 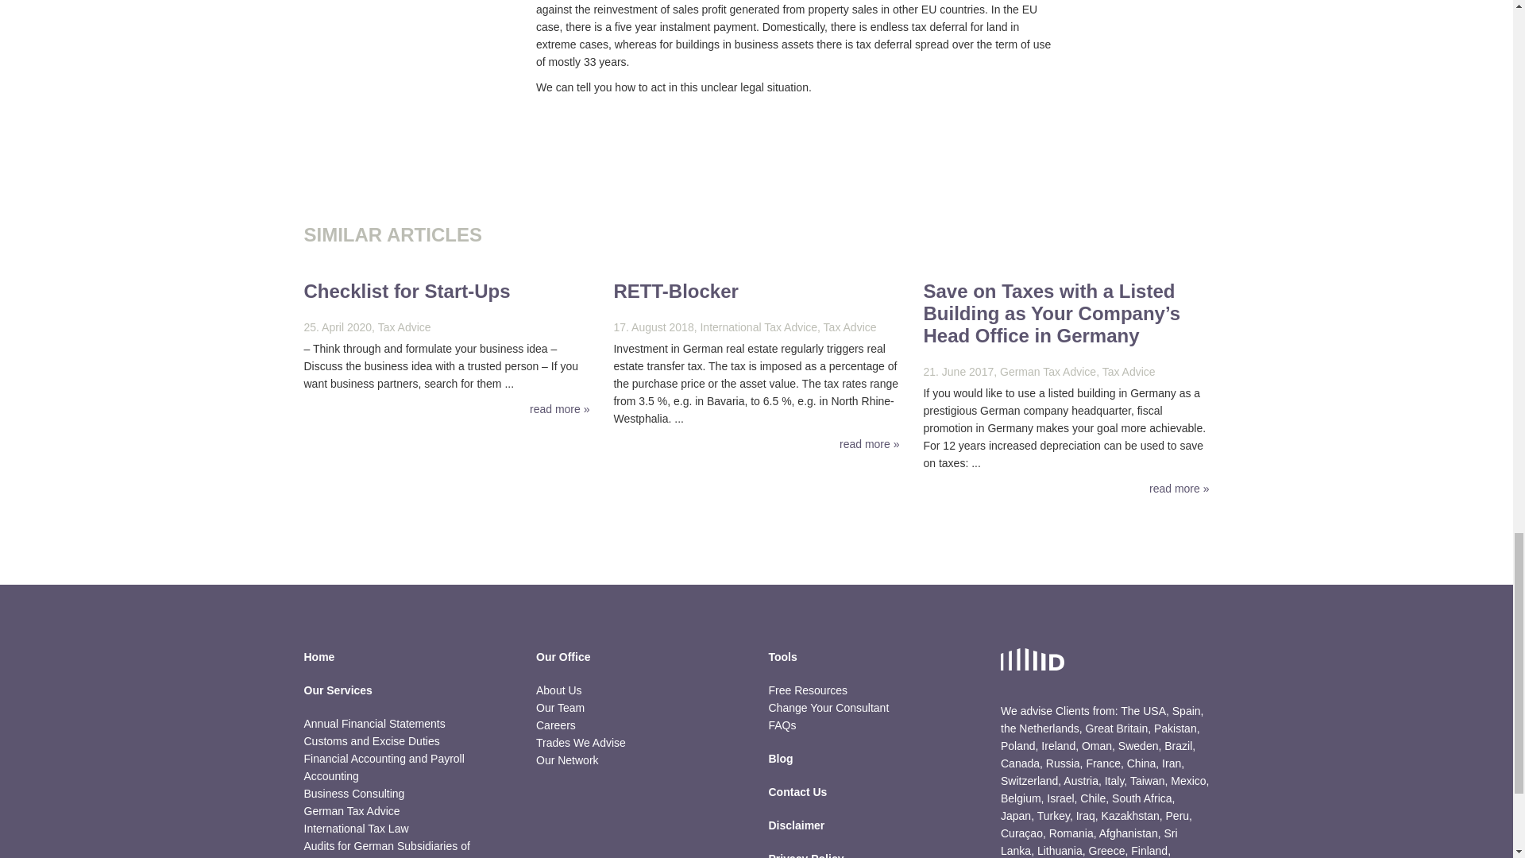 What do you see at coordinates (408, 698) in the screenshot?
I see `Our Services` at bounding box center [408, 698].